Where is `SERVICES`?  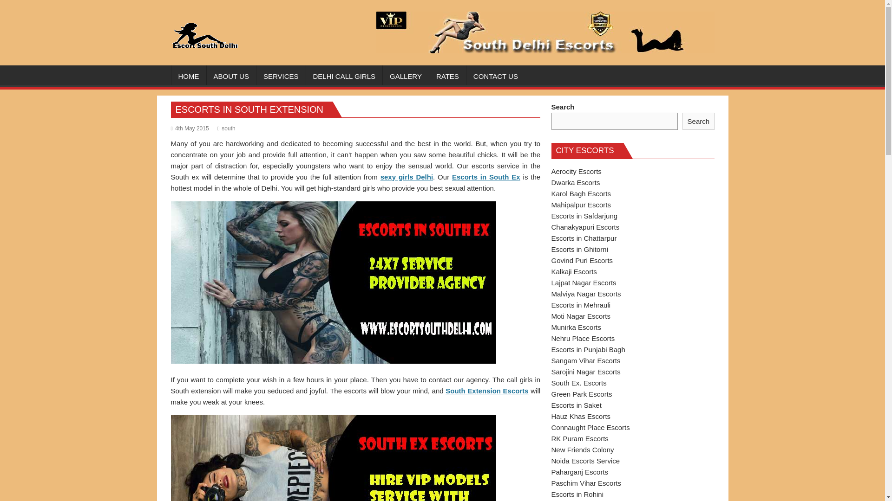 SERVICES is located at coordinates (281, 77).